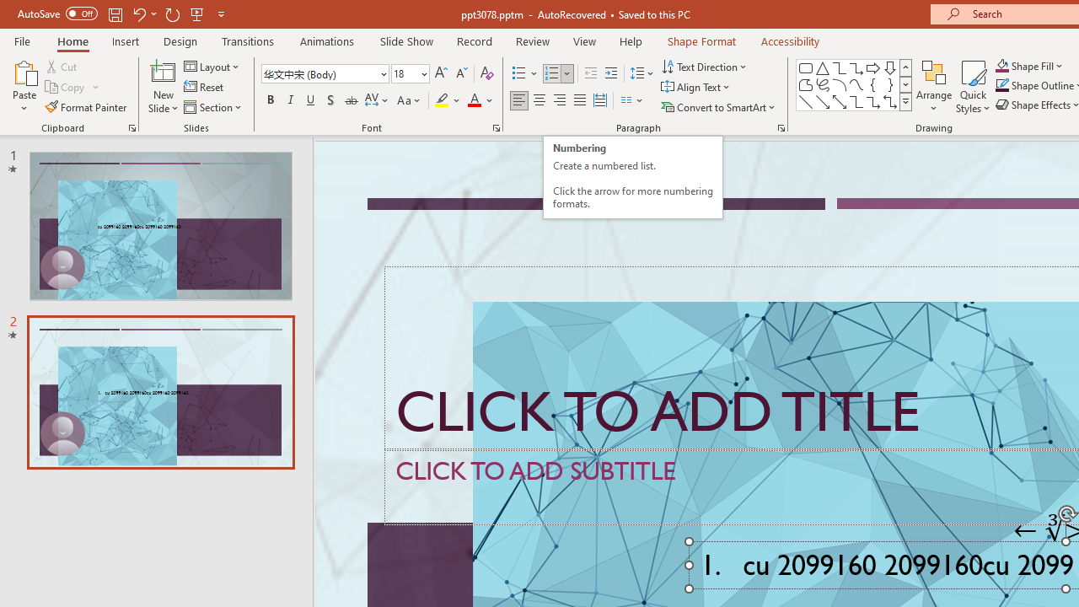  I want to click on Justify, so click(580, 101).